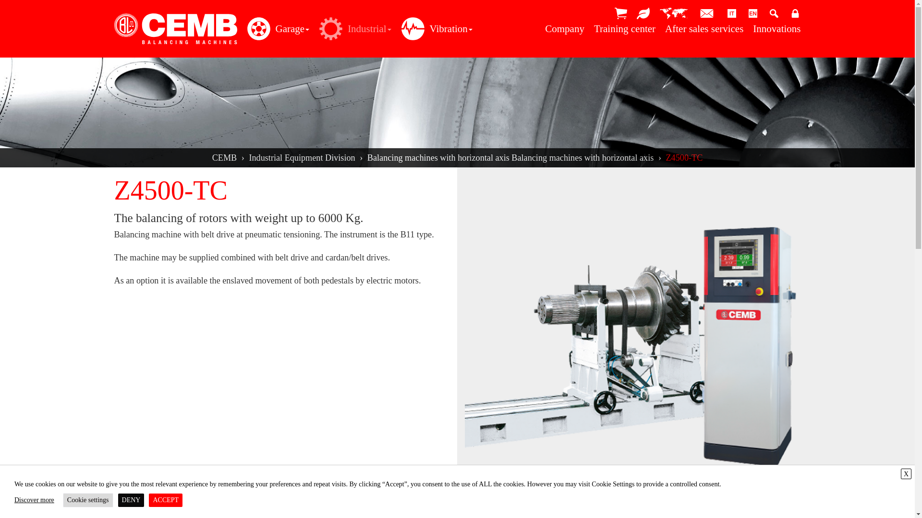 The height and width of the screenshot is (518, 922). I want to click on After sales services, so click(704, 29).